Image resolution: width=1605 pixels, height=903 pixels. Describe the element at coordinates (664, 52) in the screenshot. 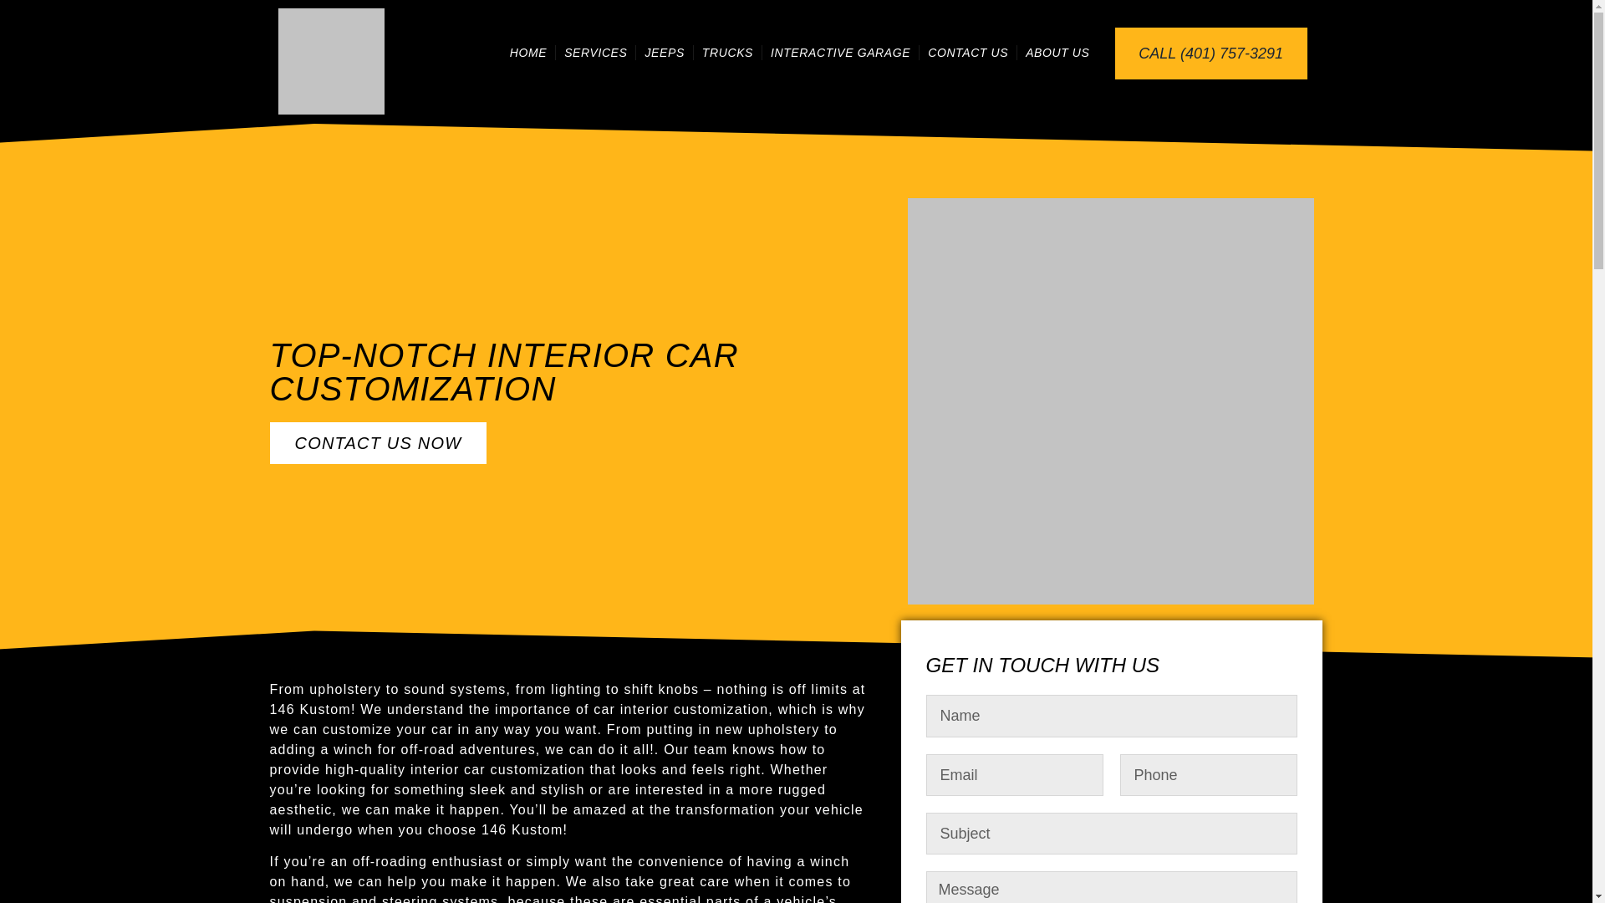

I see `JEEPS` at that location.